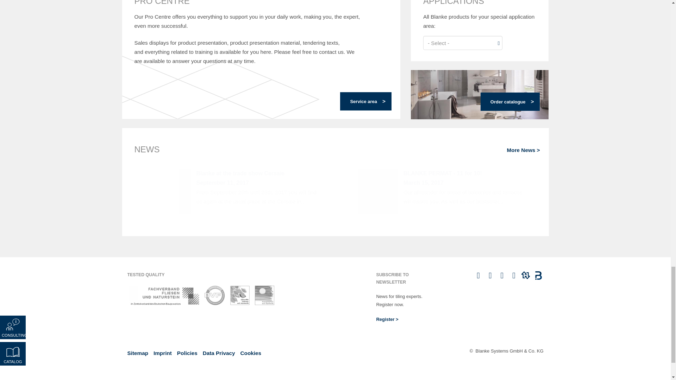 This screenshot has width=676, height=380. I want to click on instagram, so click(478, 277).